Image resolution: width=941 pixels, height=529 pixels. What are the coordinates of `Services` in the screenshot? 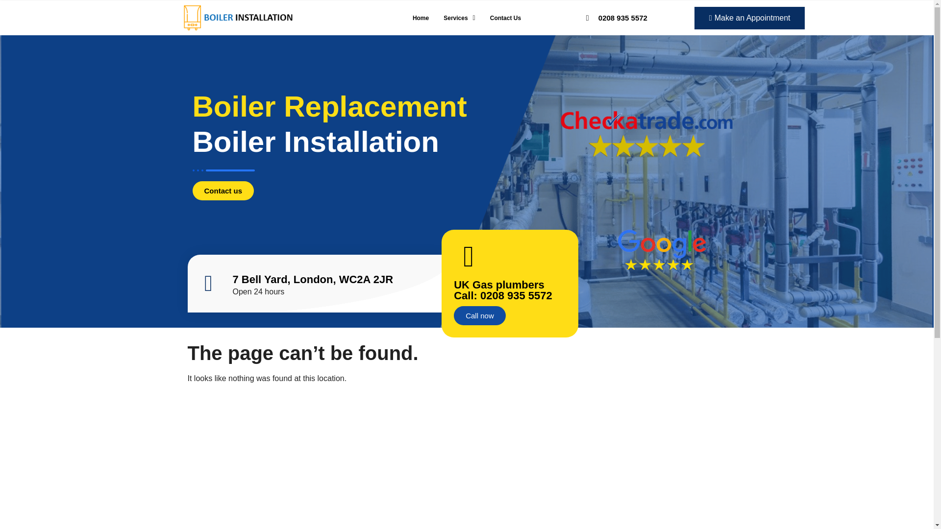 It's located at (459, 18).